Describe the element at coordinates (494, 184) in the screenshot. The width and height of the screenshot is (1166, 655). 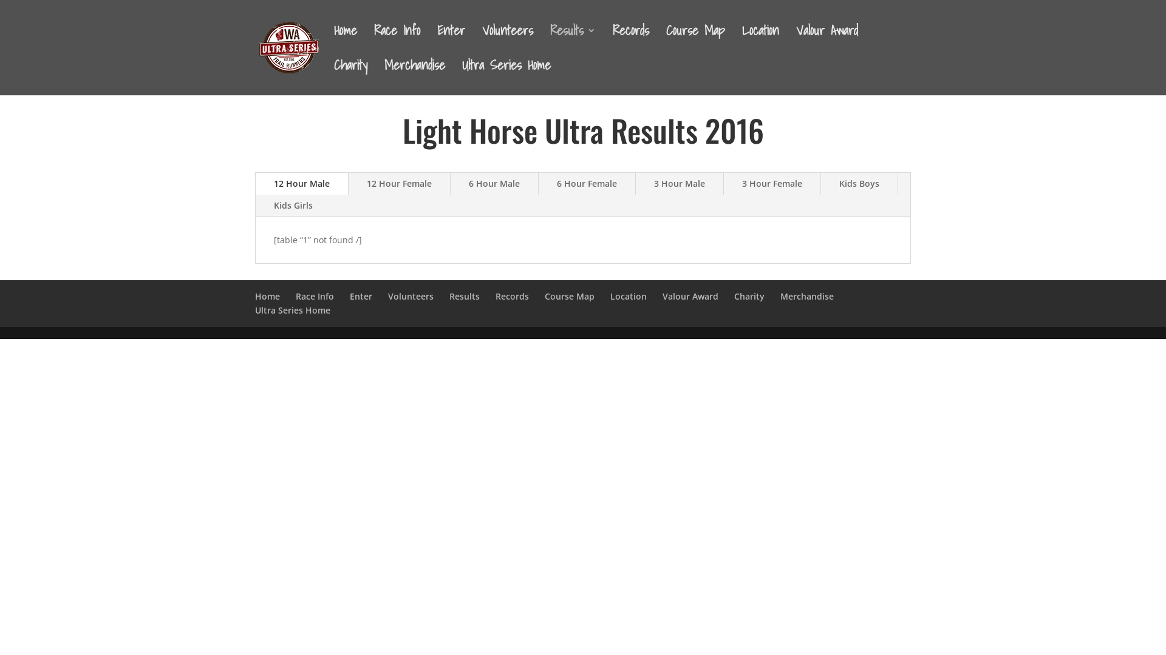
I see `6 Hour Male` at that location.